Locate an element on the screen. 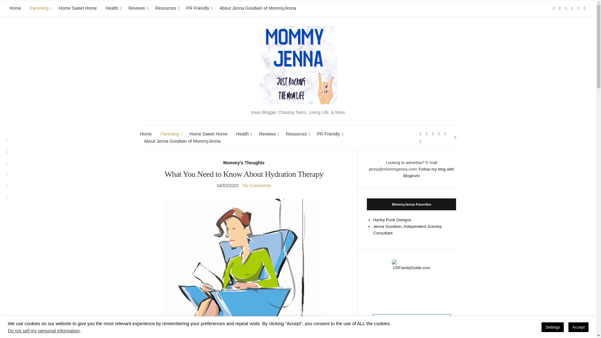  Home is located at coordinates (15, 8).